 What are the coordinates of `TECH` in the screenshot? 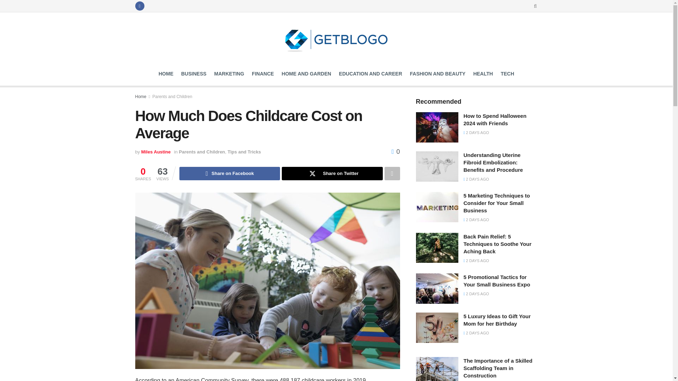 It's located at (507, 73).